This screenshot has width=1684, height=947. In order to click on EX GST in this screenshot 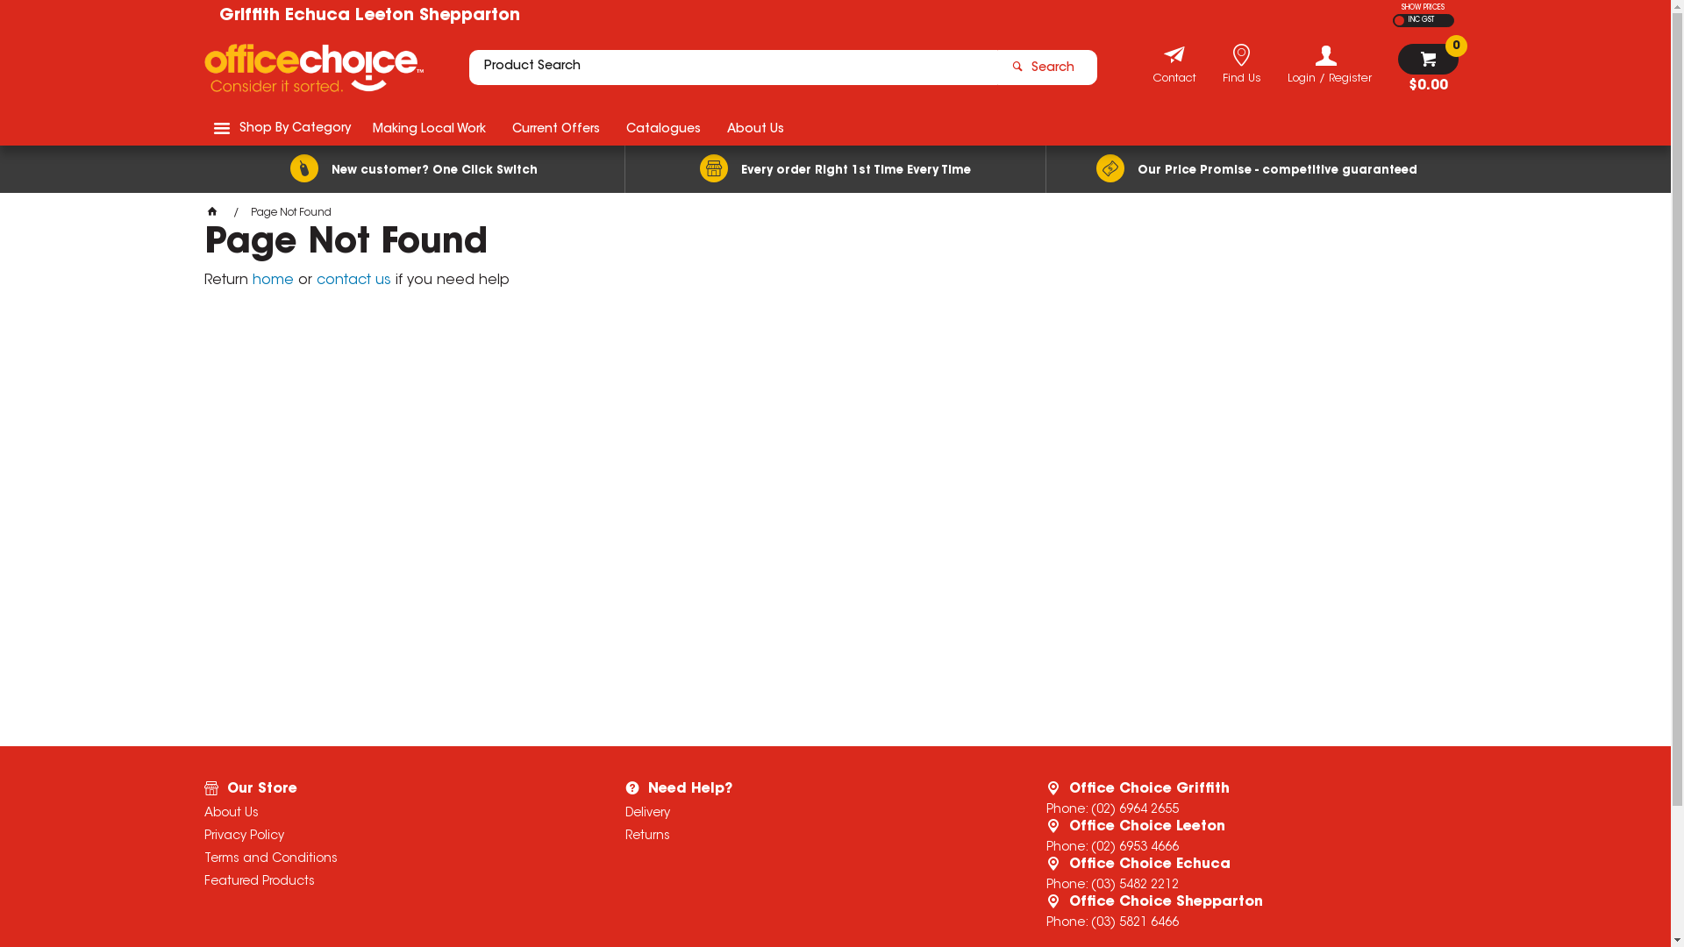, I will do `click(1400, 21)`.